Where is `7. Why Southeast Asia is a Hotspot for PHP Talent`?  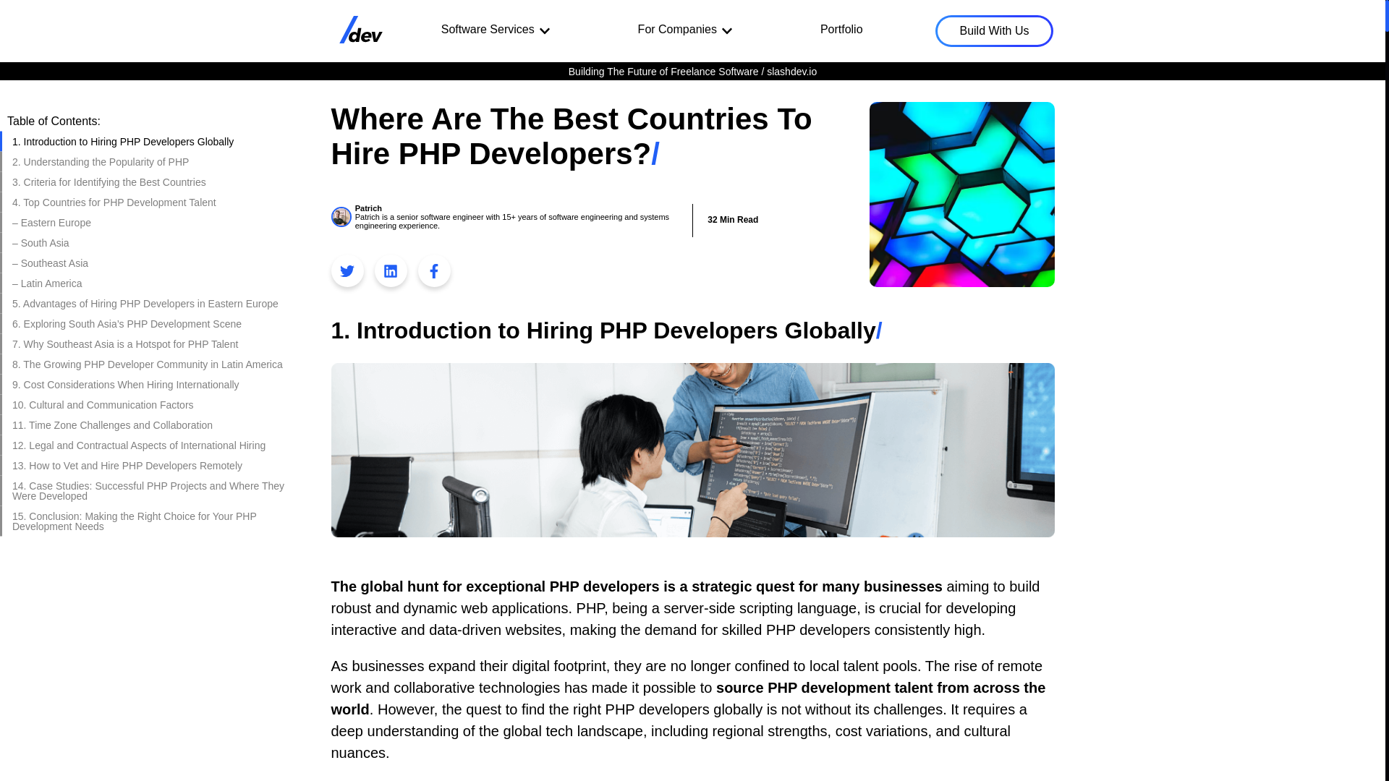
7. Why Southeast Asia is a Hotspot for PHP Talent is located at coordinates (152, 344).